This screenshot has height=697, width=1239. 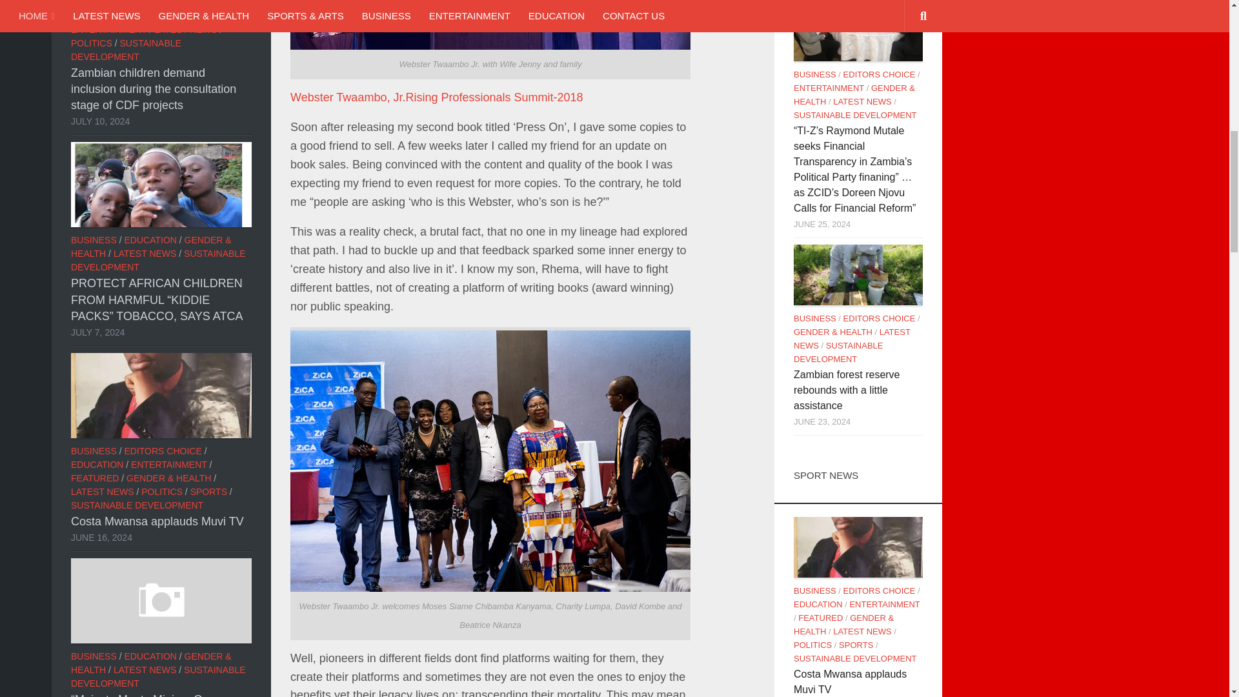 I want to click on Rising Professionals Summit-2018, so click(x=493, y=97).